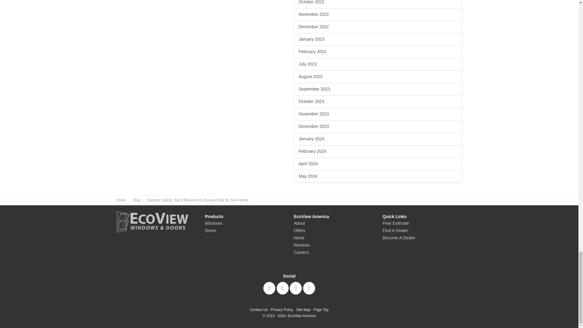 This screenshot has height=328, width=583. Describe the element at coordinates (296, 288) in the screenshot. I see `Linkedin` at that location.